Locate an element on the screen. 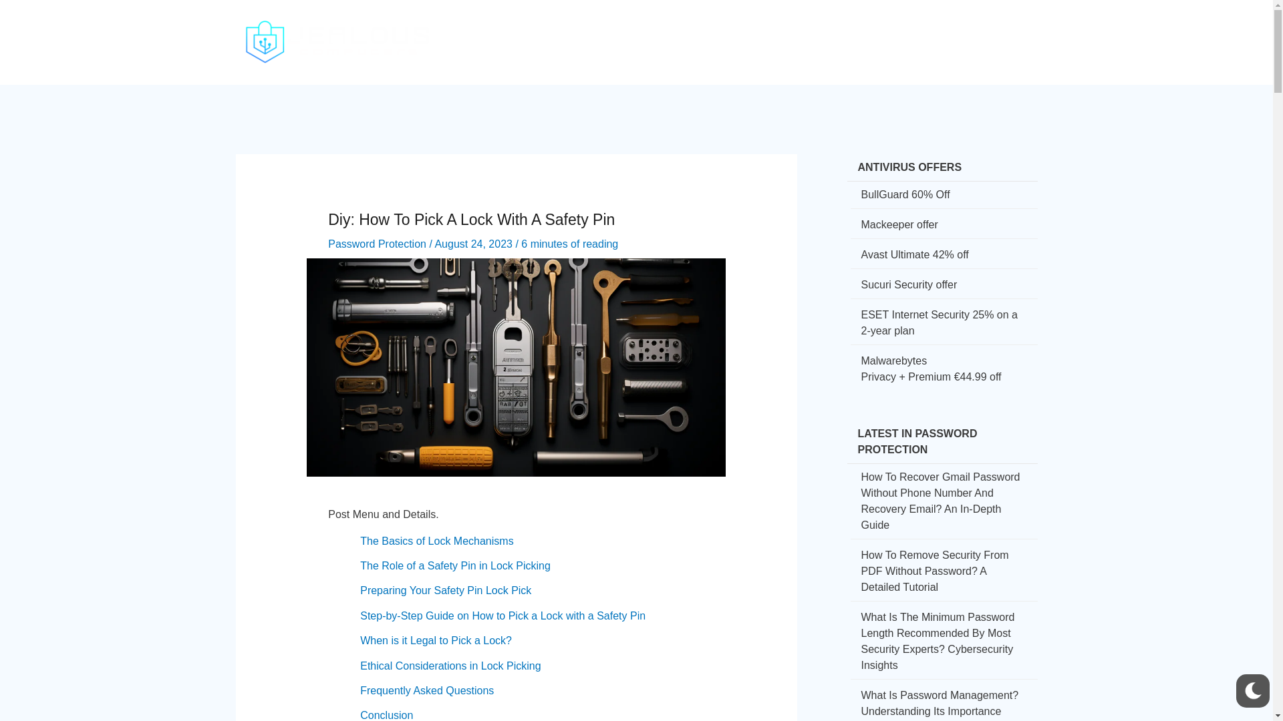  Frequently Asked Questions is located at coordinates (427, 690).